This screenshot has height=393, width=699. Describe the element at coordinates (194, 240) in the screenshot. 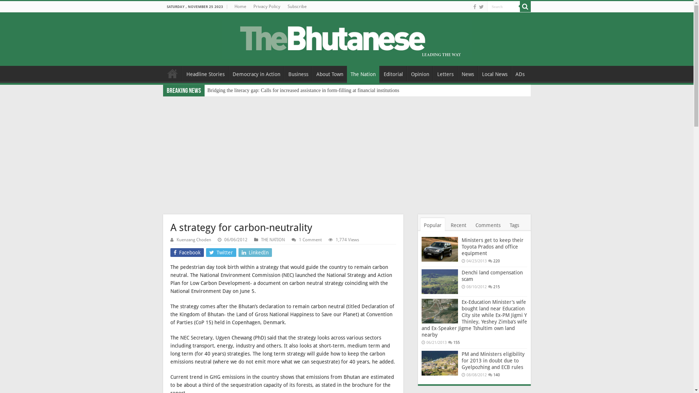

I see `Kuenzang Choden` at that location.